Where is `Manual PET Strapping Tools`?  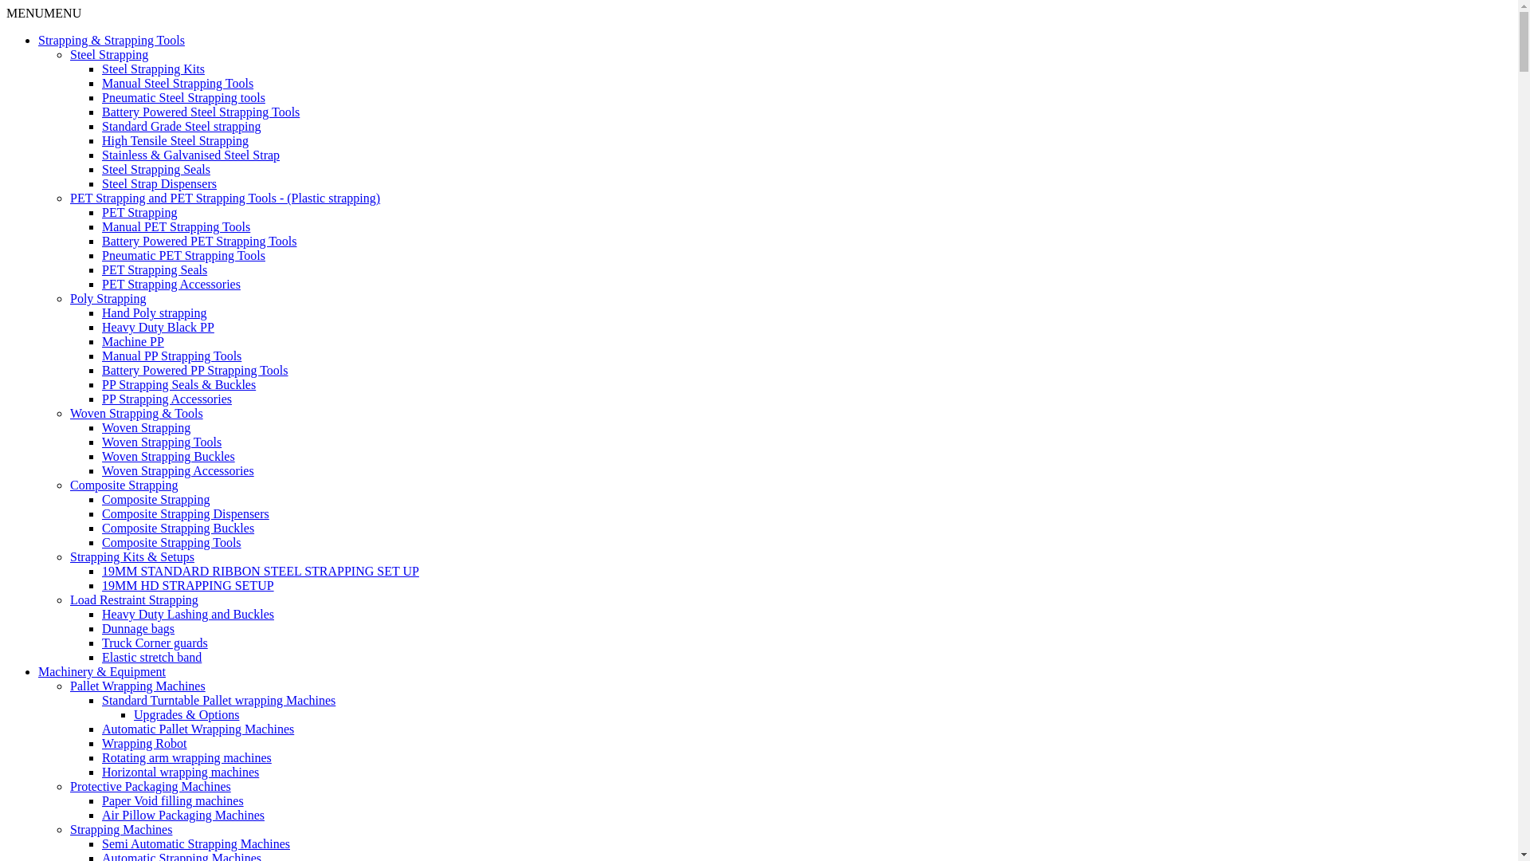
Manual PET Strapping Tools is located at coordinates (176, 226).